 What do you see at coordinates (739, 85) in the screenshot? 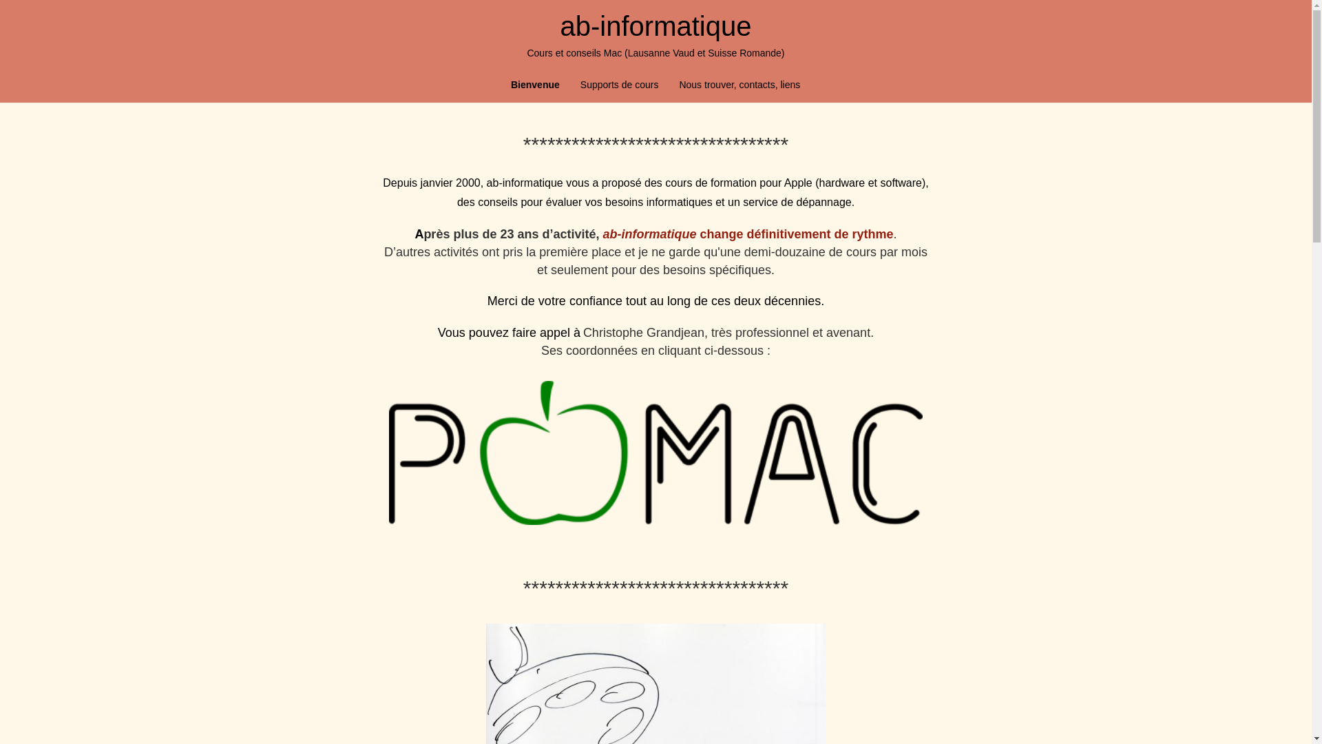
I see `Nous trouver, contacts, liens` at bounding box center [739, 85].